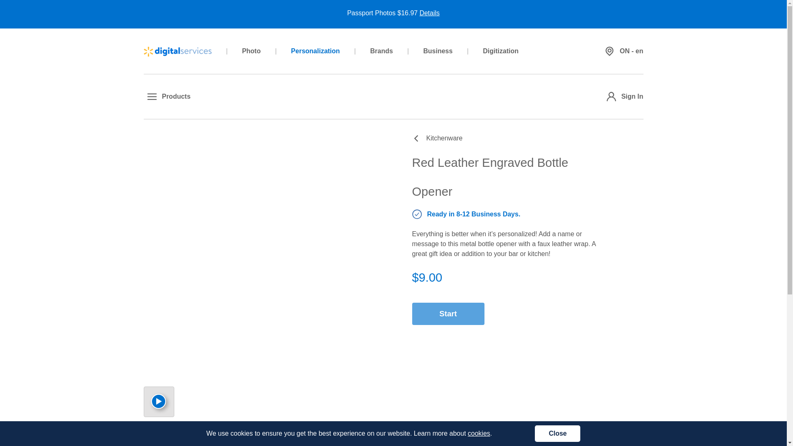 The image size is (793, 446). What do you see at coordinates (622, 51) in the screenshot?
I see `ON - en` at bounding box center [622, 51].